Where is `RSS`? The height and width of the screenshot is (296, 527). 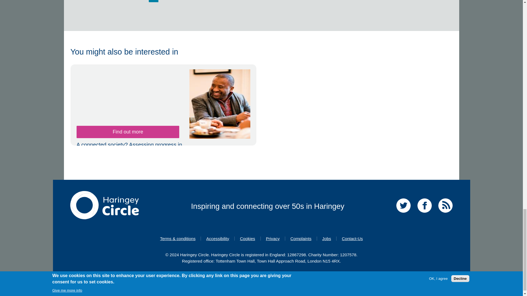
RSS is located at coordinates (445, 213).